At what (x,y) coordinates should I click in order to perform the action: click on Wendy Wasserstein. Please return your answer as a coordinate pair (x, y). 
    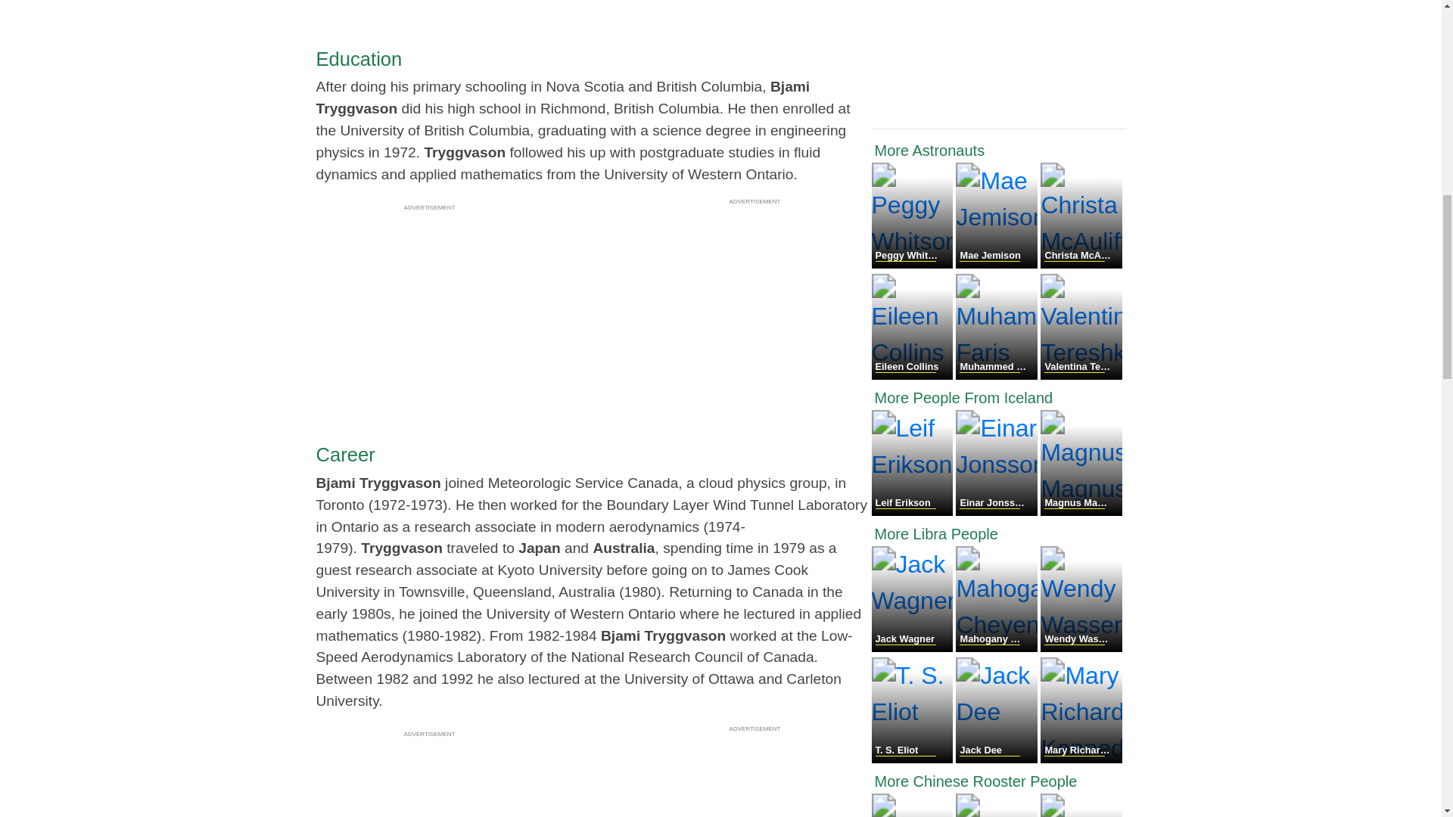
    Looking at the image, I should click on (1081, 648).